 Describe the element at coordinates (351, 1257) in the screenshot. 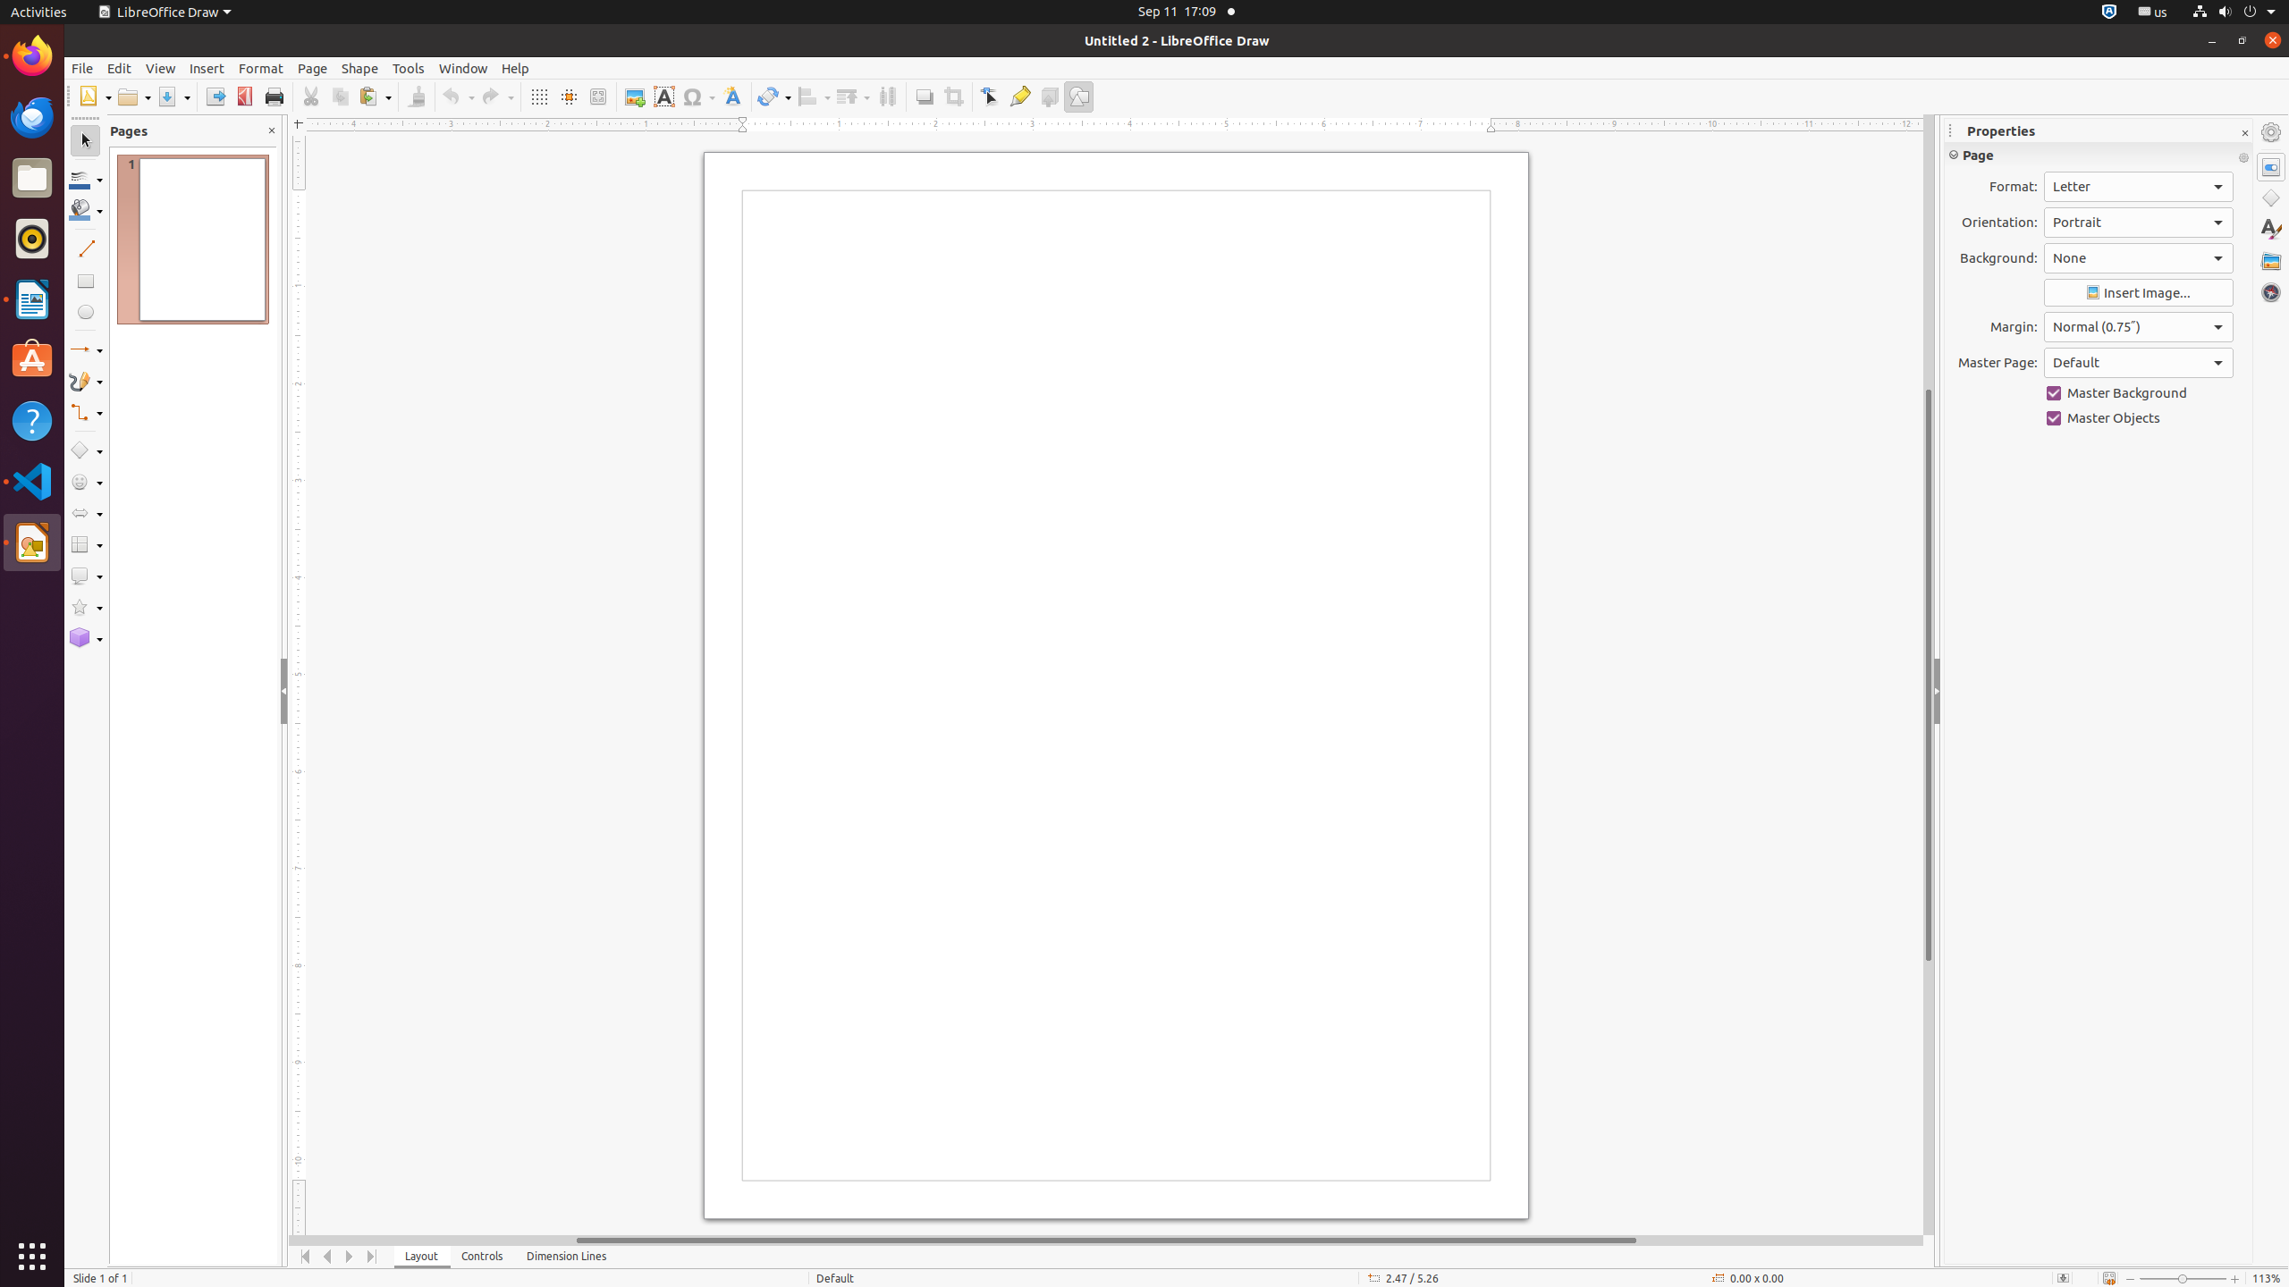

I see `Move Right` at that location.